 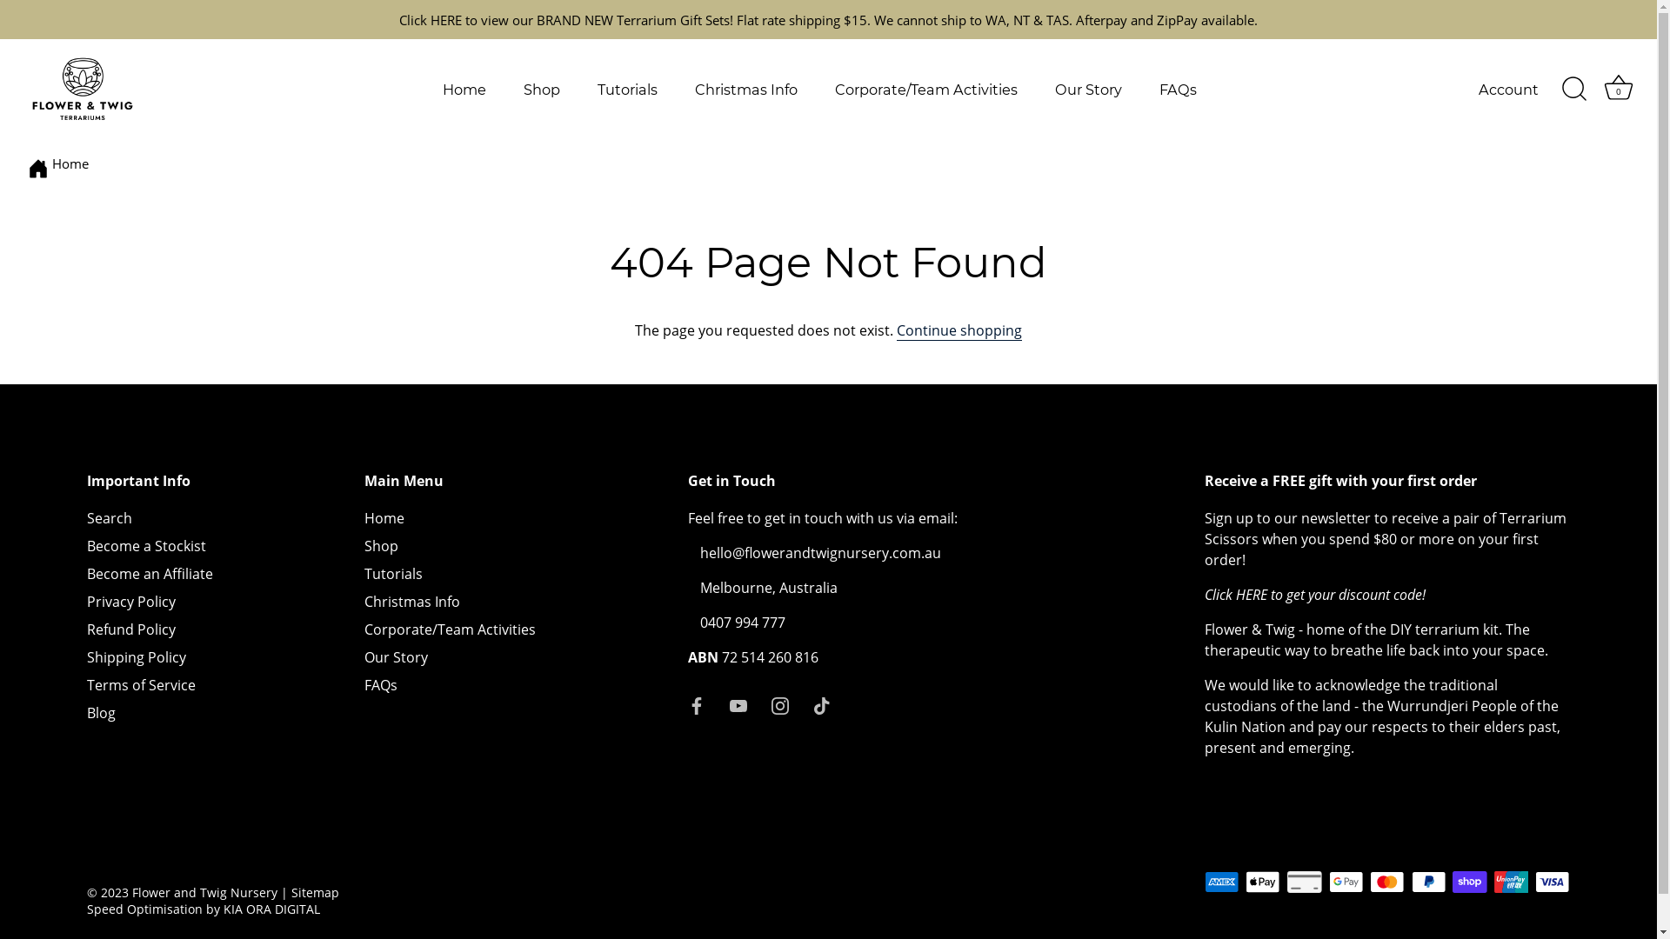 What do you see at coordinates (412, 602) in the screenshot?
I see `Christmas Info` at bounding box center [412, 602].